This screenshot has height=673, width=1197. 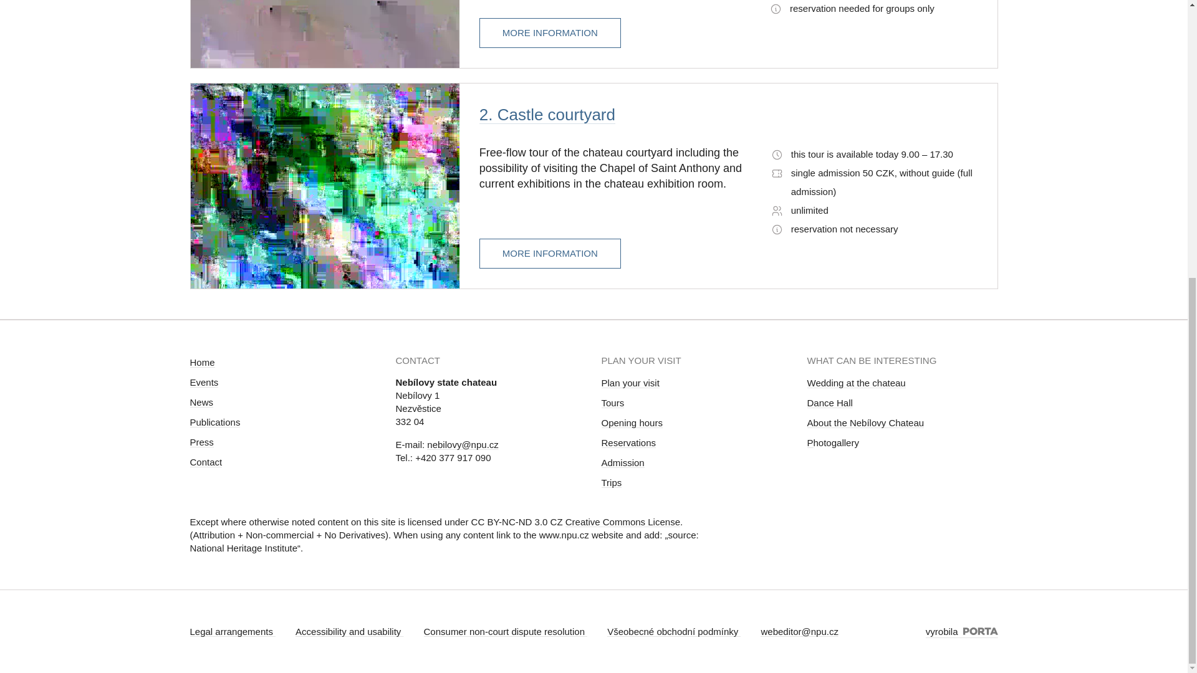 What do you see at coordinates (203, 382) in the screenshot?
I see `Events` at bounding box center [203, 382].